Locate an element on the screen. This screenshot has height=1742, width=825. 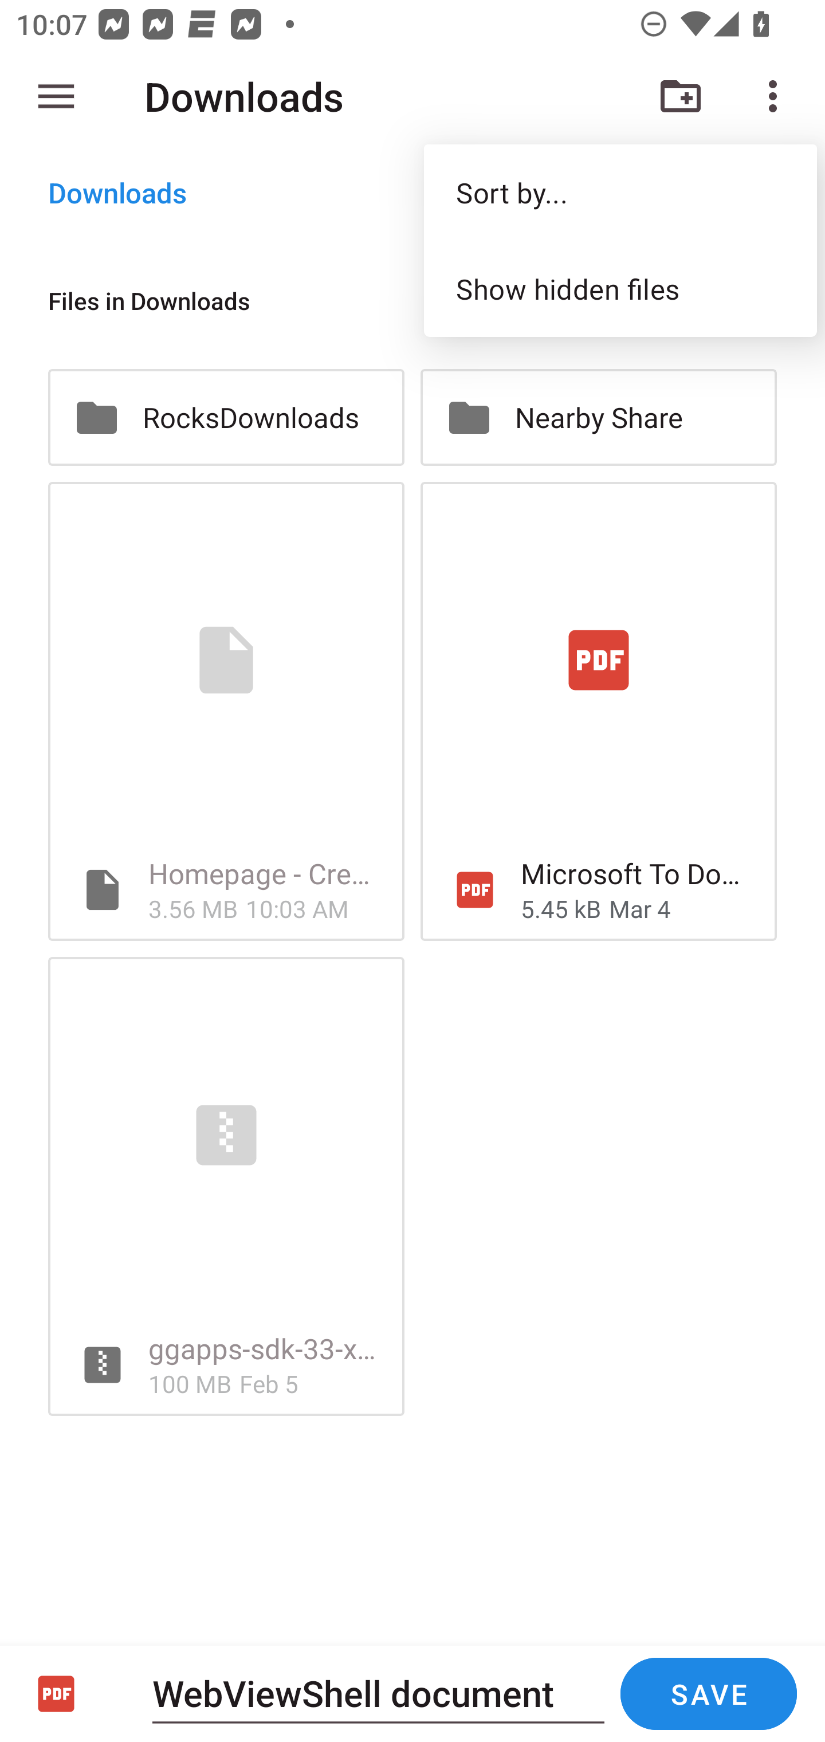
Show hidden files is located at coordinates (620, 288).